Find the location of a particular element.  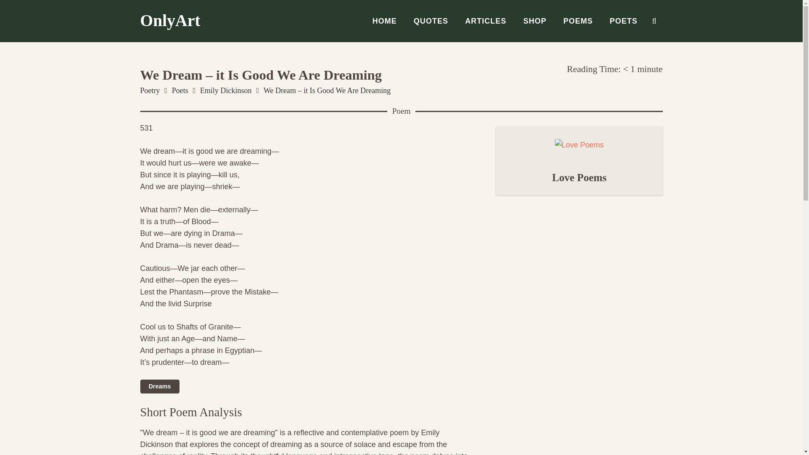

SHOP is located at coordinates (535, 21).